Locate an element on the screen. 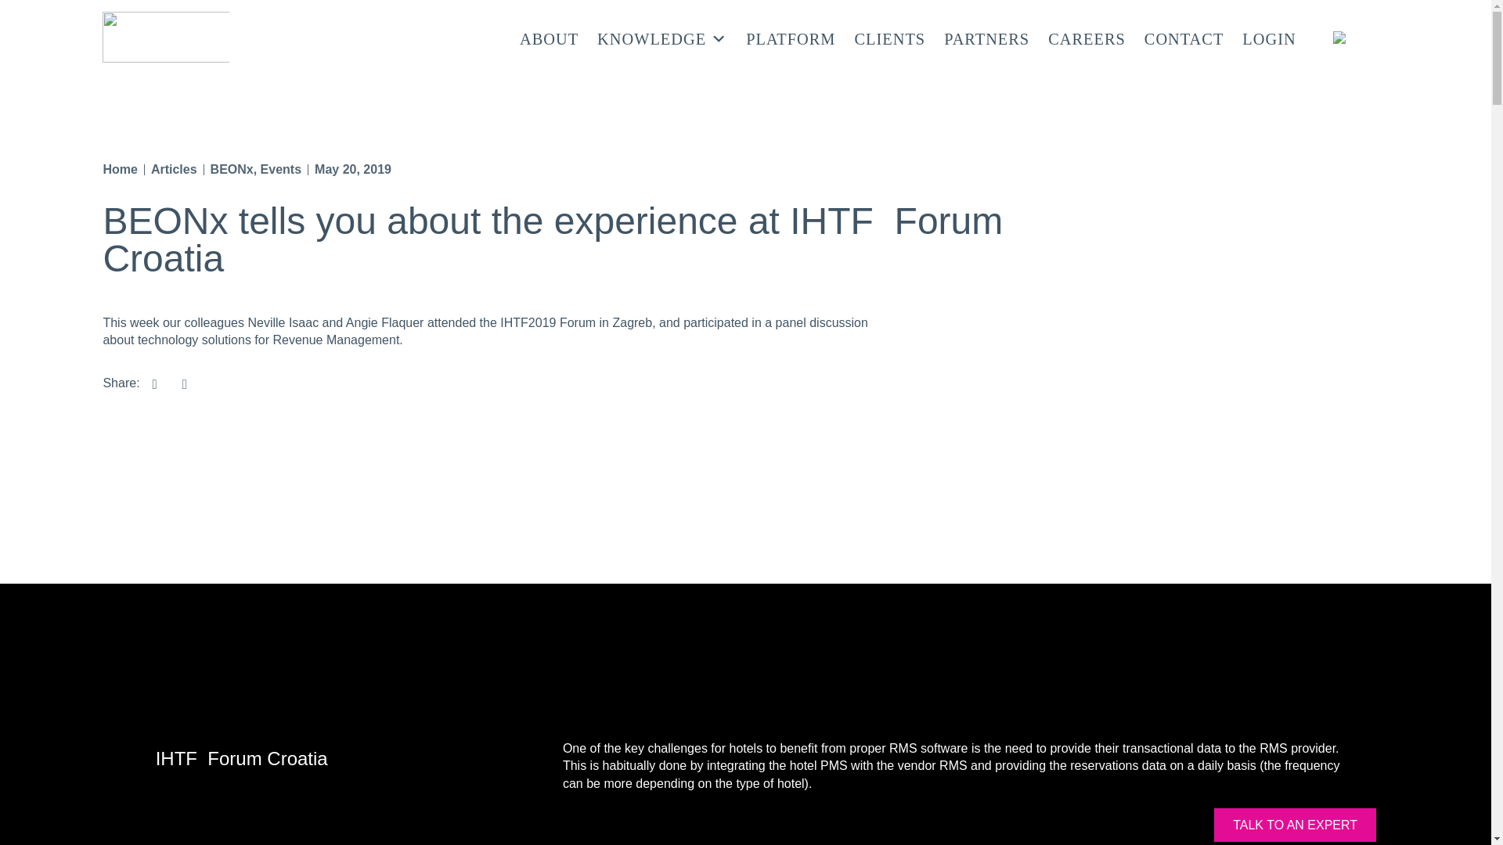 This screenshot has height=845, width=1503. CONTACT is located at coordinates (1184, 37).